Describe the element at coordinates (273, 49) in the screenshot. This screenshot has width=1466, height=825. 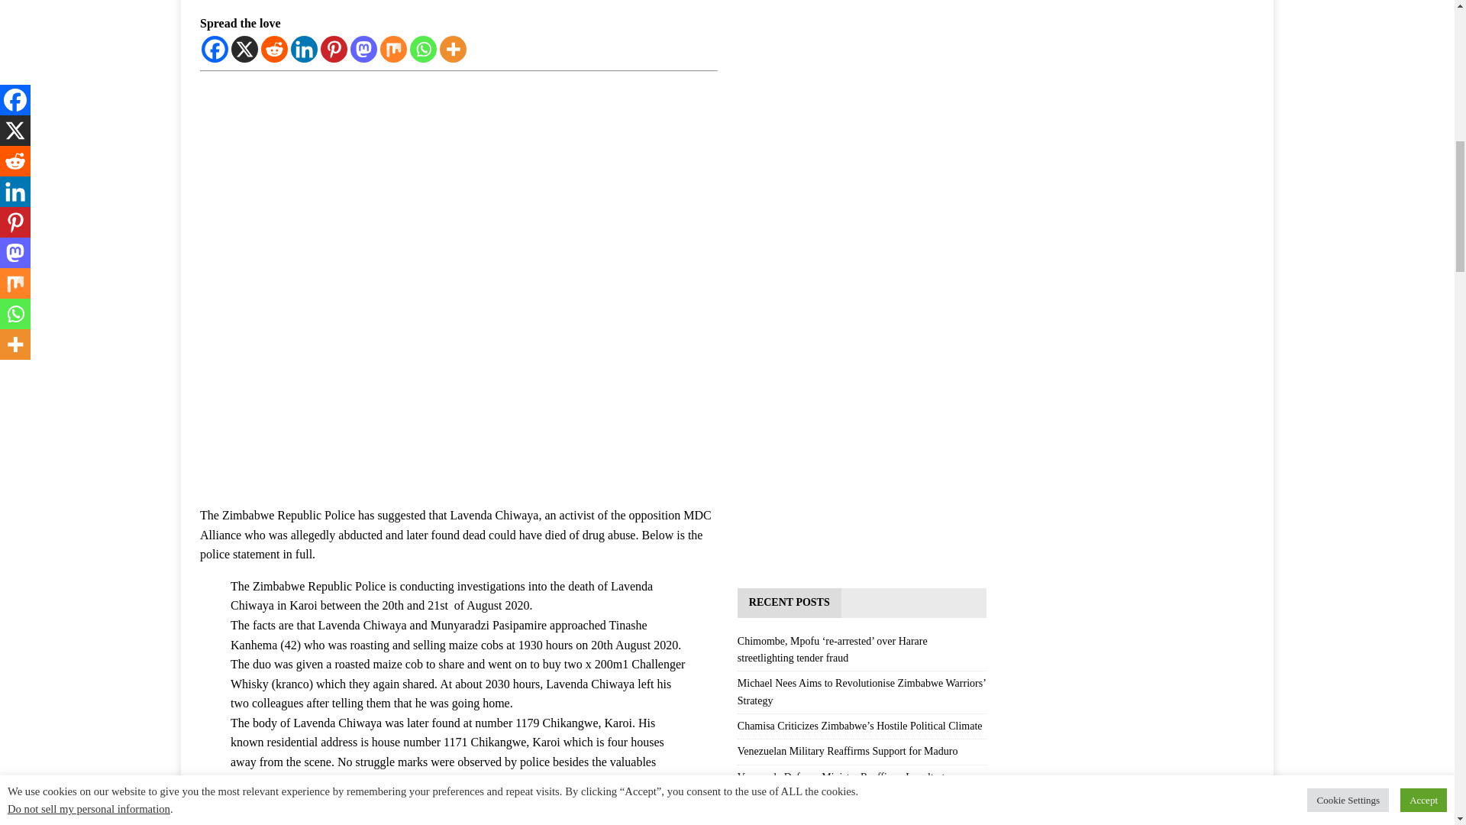
I see `Reddit` at that location.